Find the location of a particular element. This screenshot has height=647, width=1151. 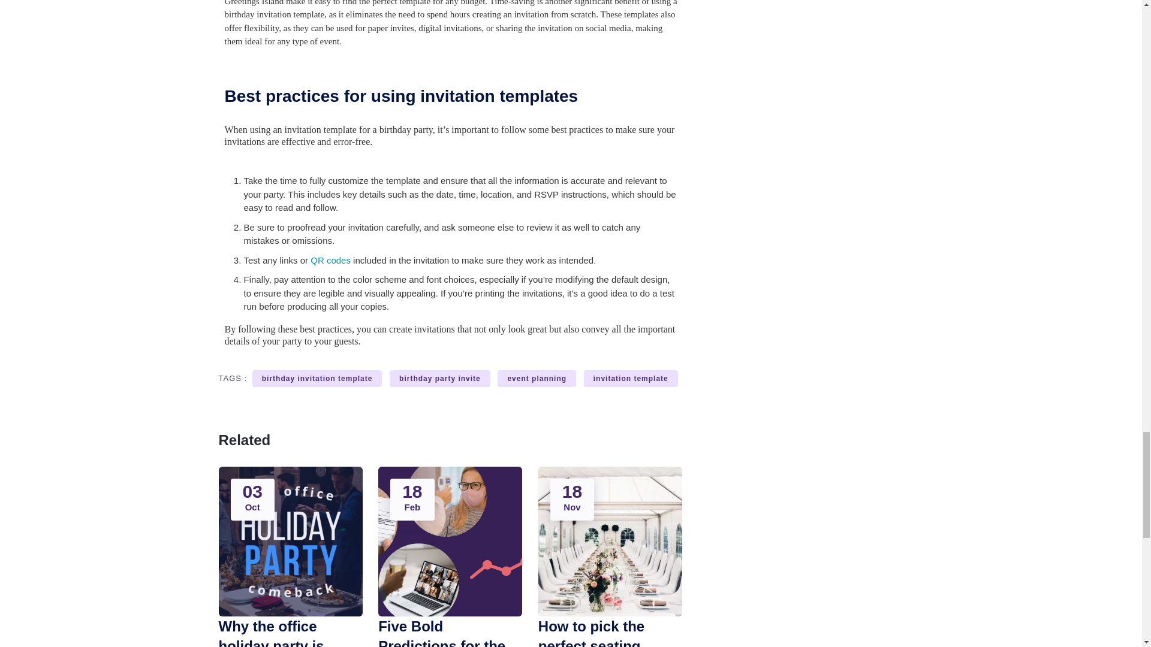

Five Bold Predictions for the Event Industry in 2021 is located at coordinates (451, 631).